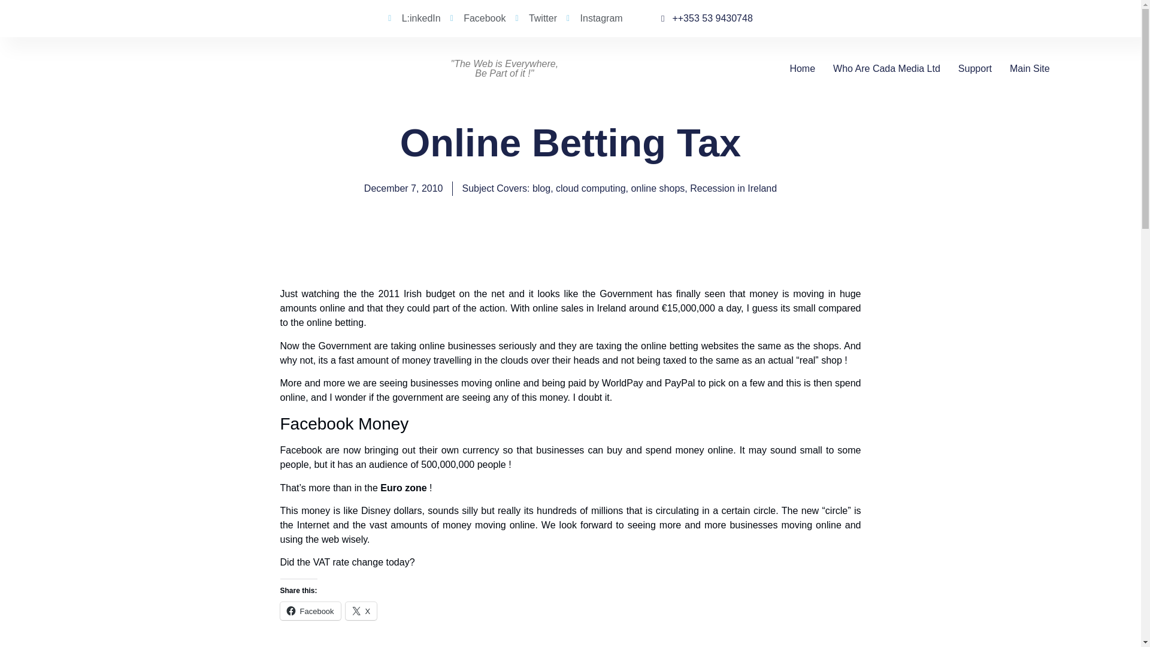  Describe the element at coordinates (733, 188) in the screenshot. I see `Recession in Ireland` at that location.